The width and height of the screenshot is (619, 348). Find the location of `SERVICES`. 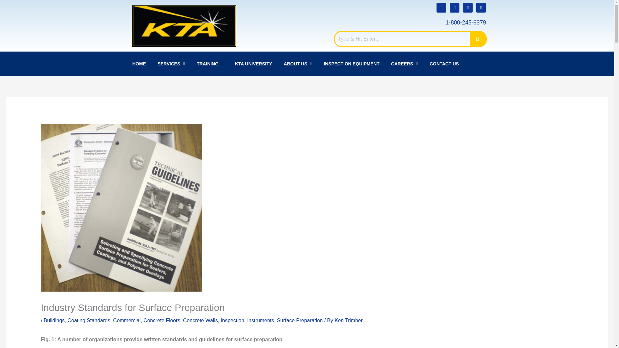

SERVICES is located at coordinates (171, 63).